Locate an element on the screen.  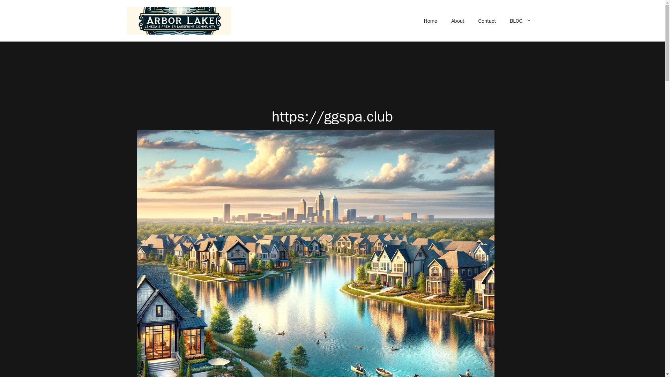
CONTACT is located at coordinates (487, 19).